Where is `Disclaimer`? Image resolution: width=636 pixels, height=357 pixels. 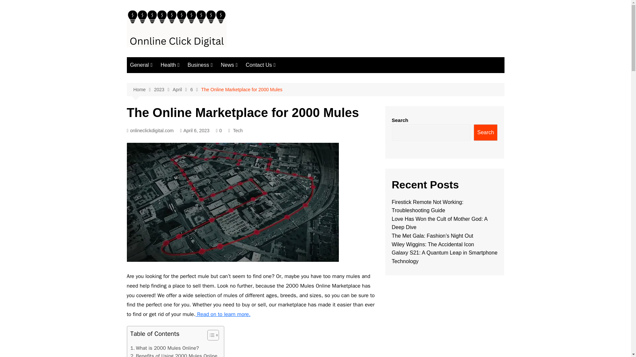 Disclaimer is located at coordinates (279, 100).